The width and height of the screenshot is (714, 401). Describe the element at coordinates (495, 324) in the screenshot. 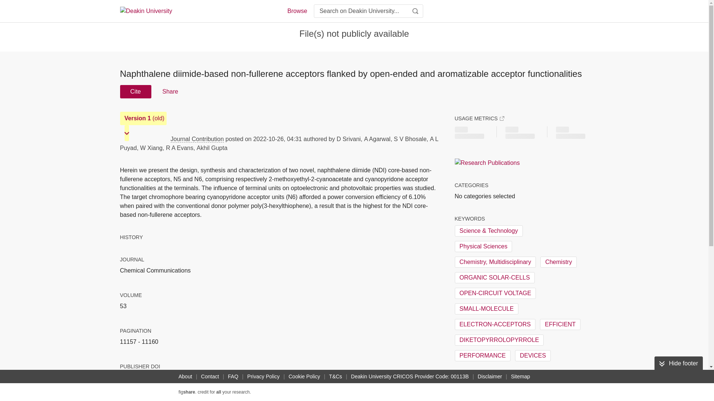

I see `ELECTRON-ACCEPTORS` at that location.